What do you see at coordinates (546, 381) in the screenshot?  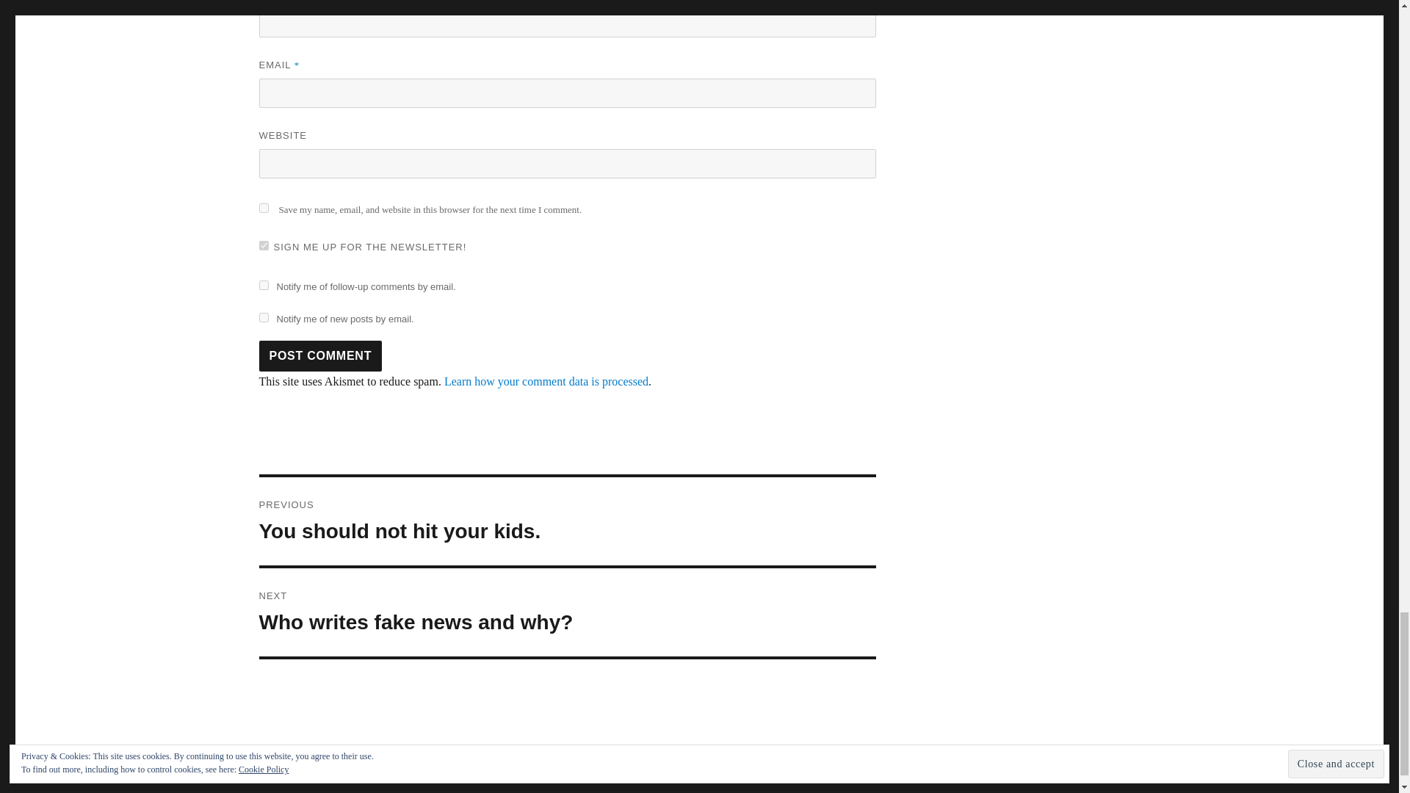 I see `Learn how your comment data is processed` at bounding box center [546, 381].